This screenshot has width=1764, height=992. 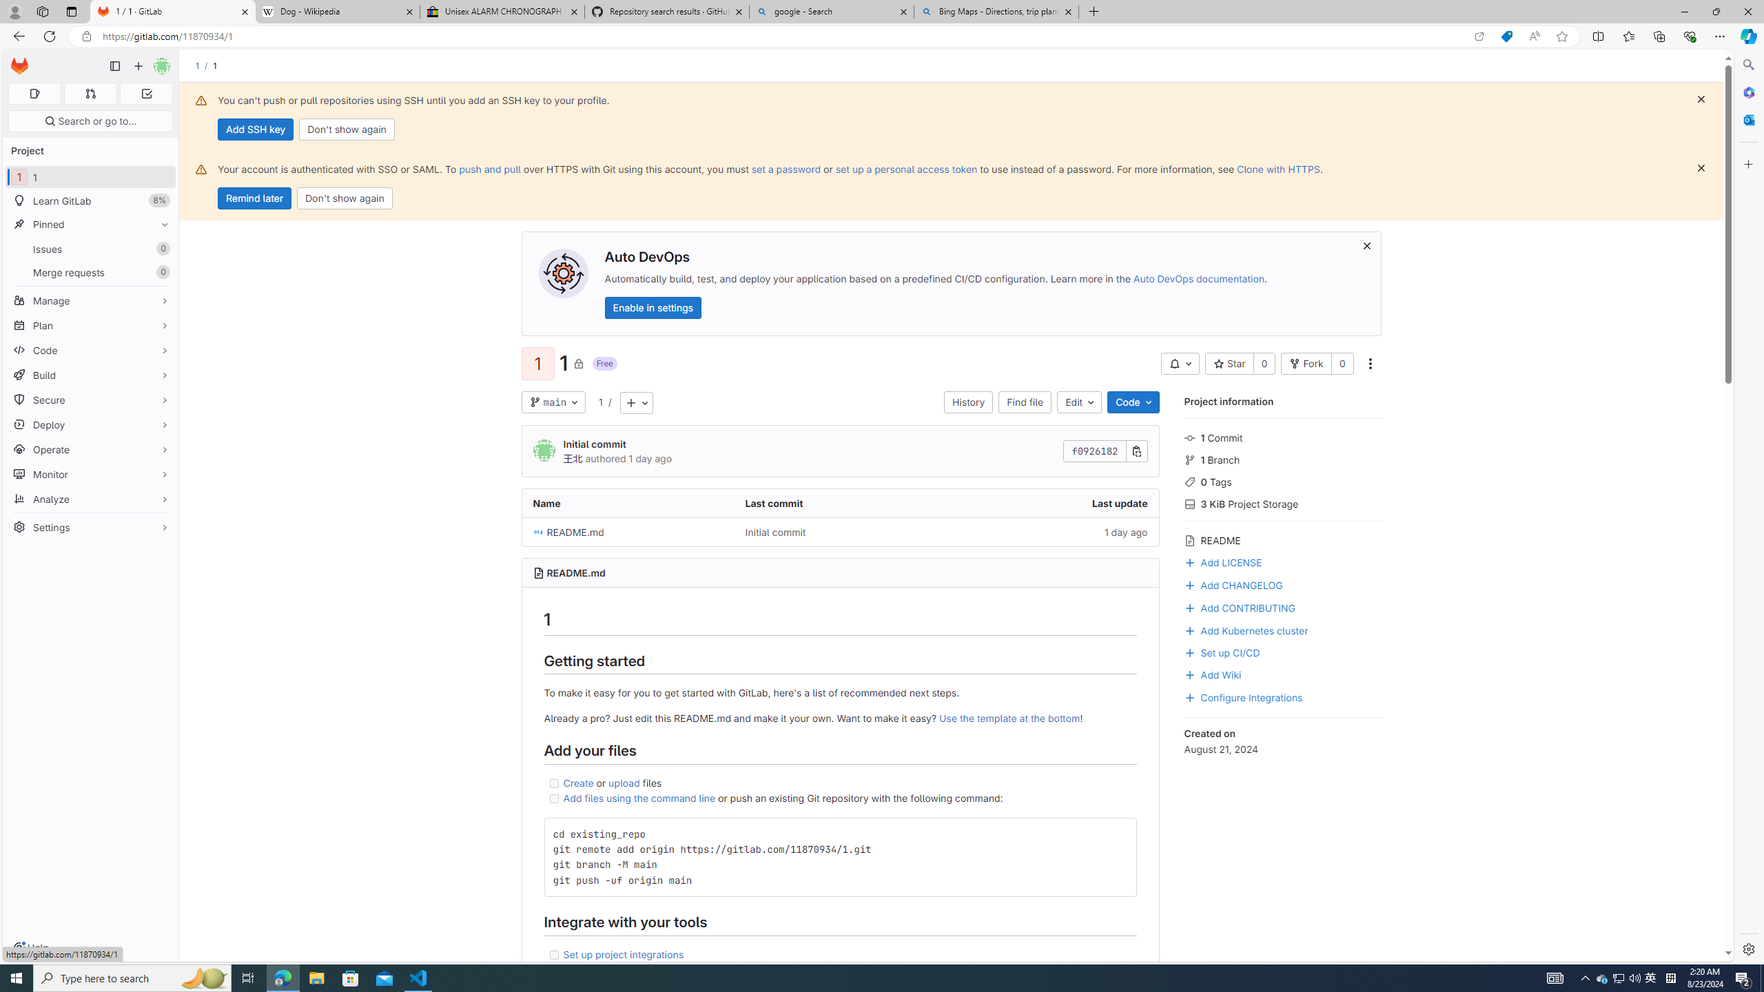 I want to click on Unpin Issues, so click(x=161, y=249).